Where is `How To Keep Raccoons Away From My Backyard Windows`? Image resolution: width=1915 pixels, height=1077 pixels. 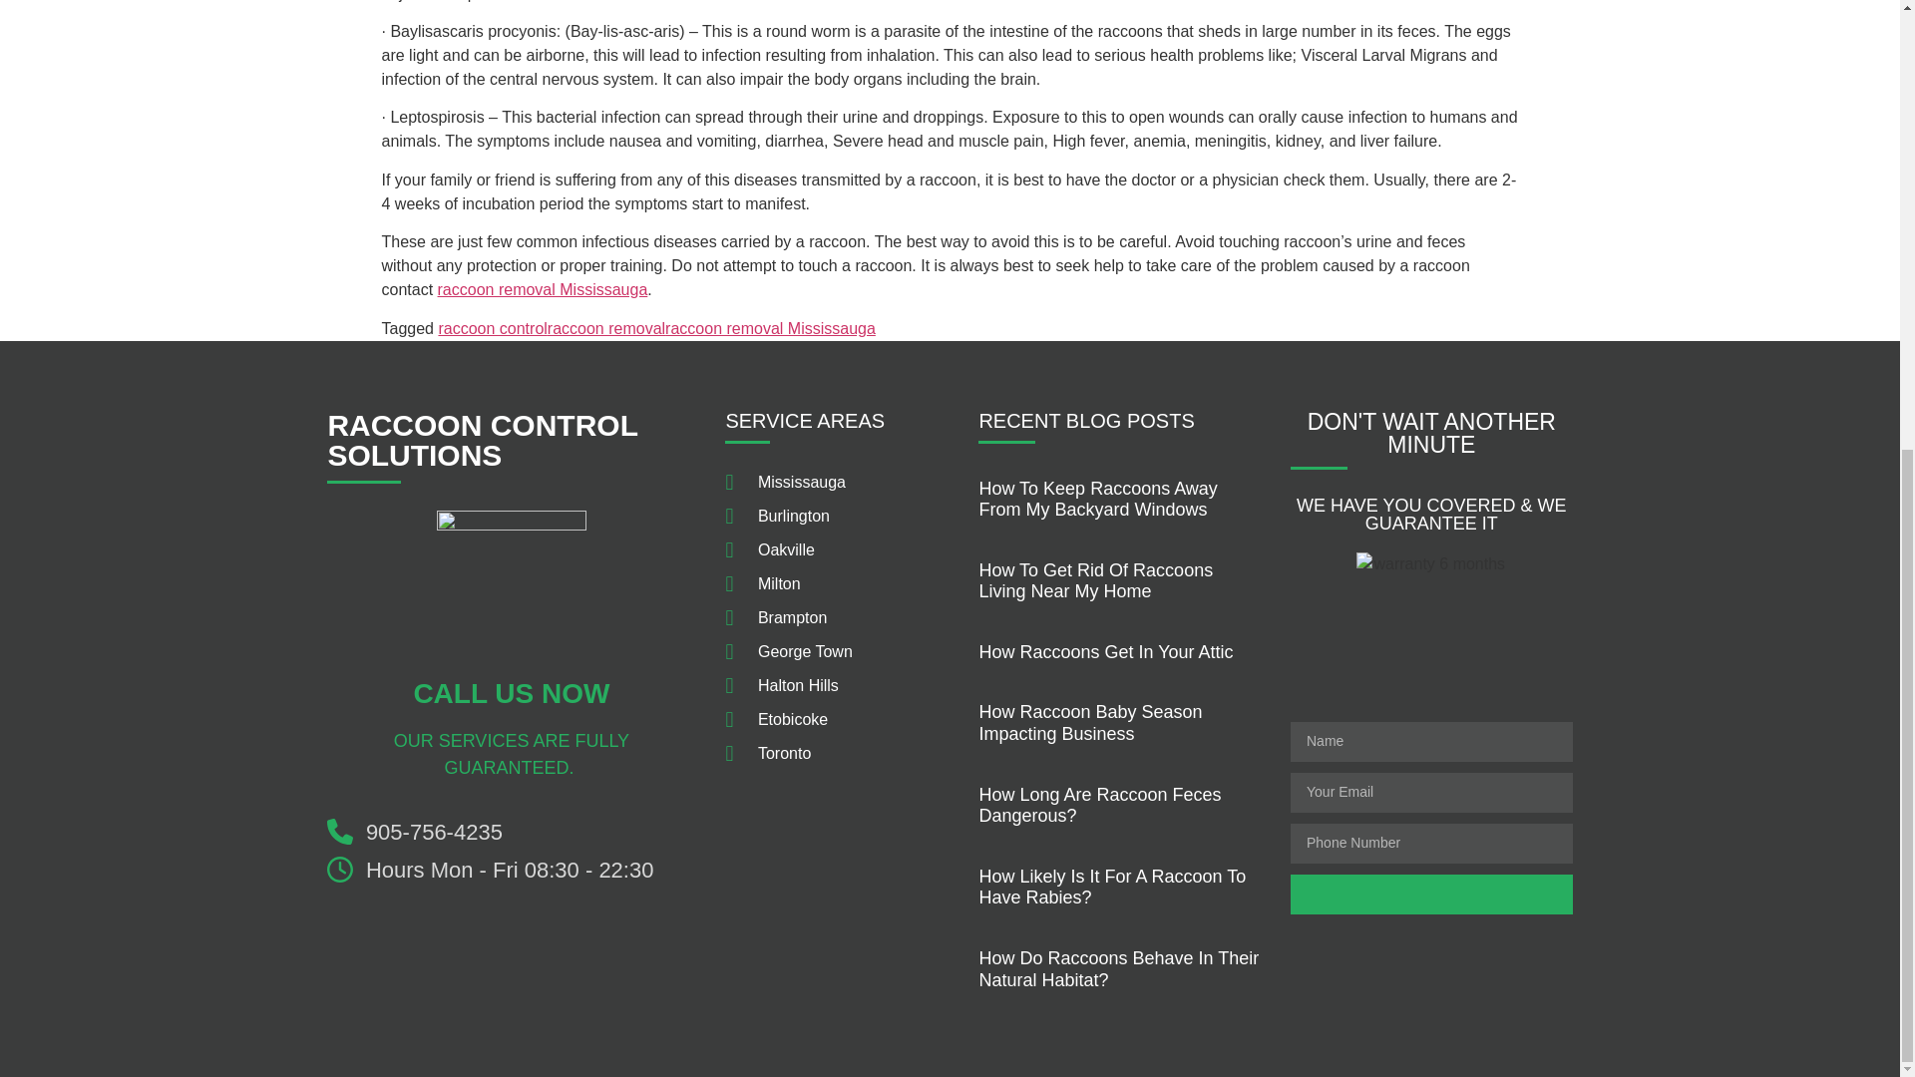
How To Keep Raccoons Away From My Backyard Windows is located at coordinates (1097, 499).